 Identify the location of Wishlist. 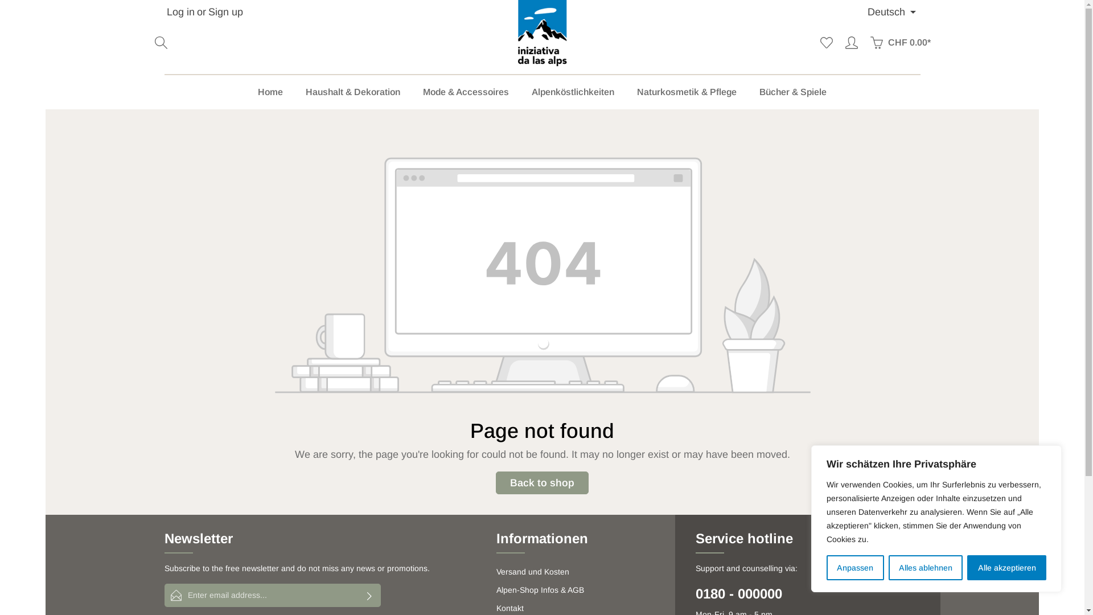
(827, 43).